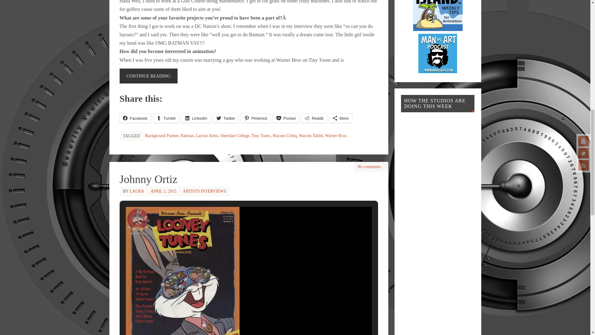 The height and width of the screenshot is (335, 595). What do you see at coordinates (196, 118) in the screenshot?
I see `LinkedIn` at bounding box center [196, 118].